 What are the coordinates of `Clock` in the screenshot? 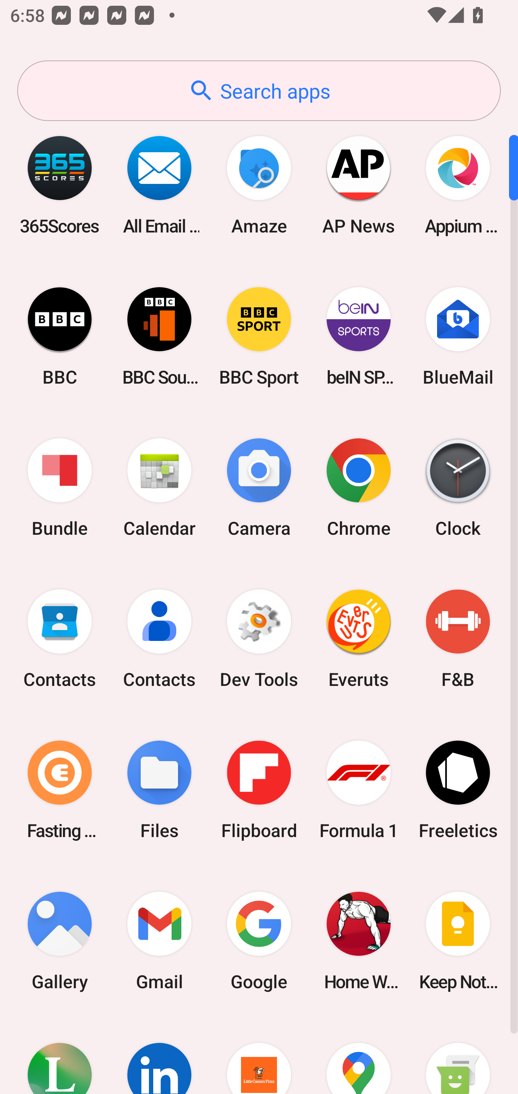 It's located at (458, 488).